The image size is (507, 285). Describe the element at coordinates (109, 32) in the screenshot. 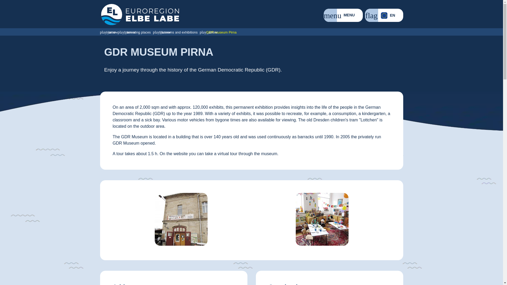

I see `Home` at that location.